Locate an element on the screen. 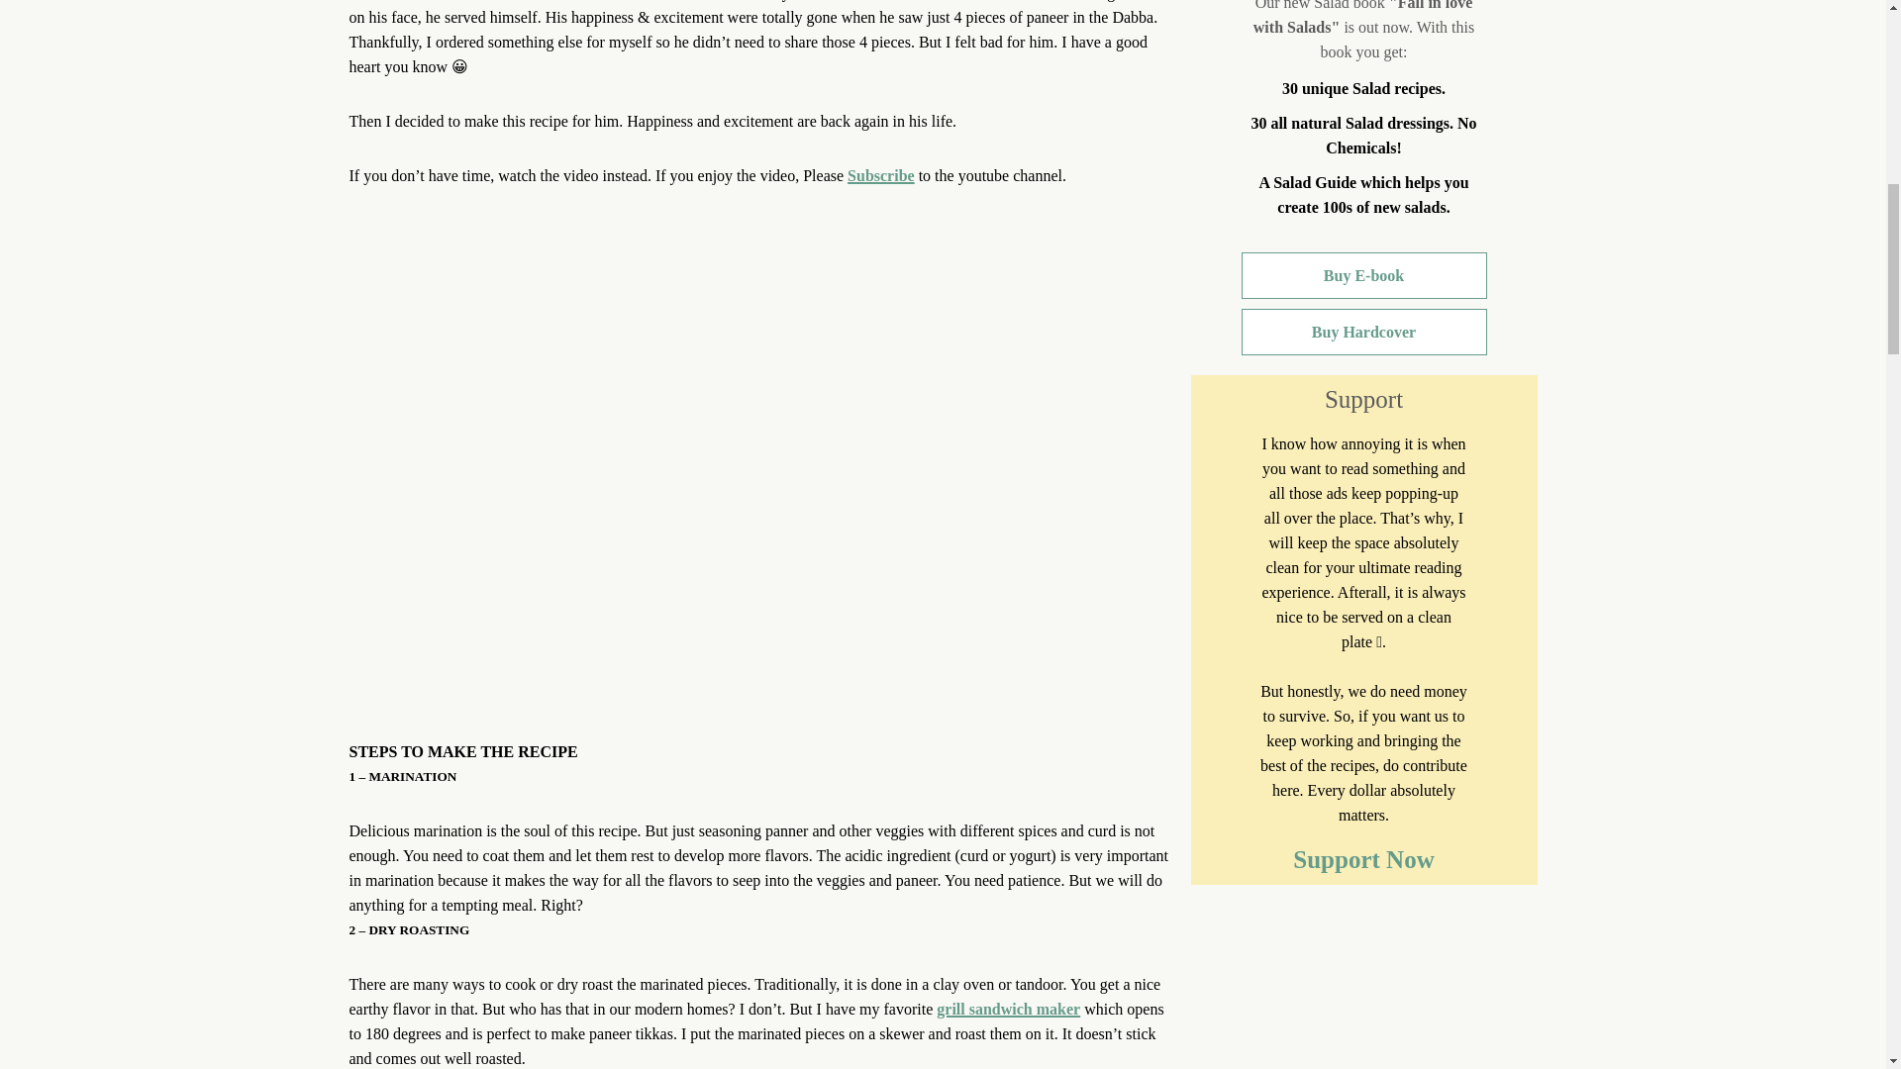 The width and height of the screenshot is (1901, 1069). Subscribe is located at coordinates (881, 174).